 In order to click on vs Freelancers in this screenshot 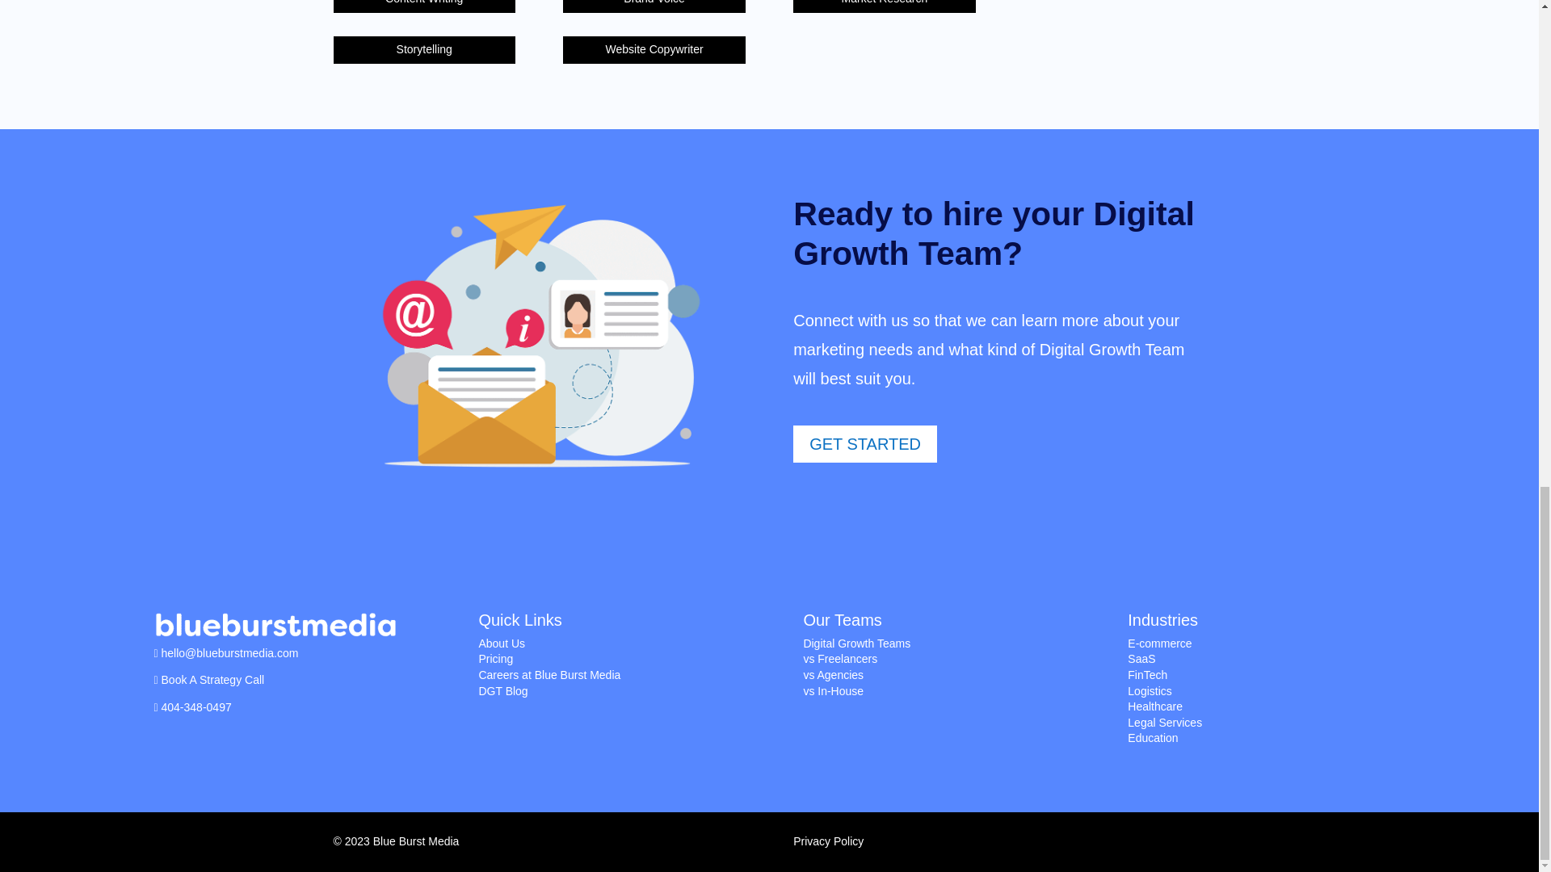, I will do `click(840, 659)`.